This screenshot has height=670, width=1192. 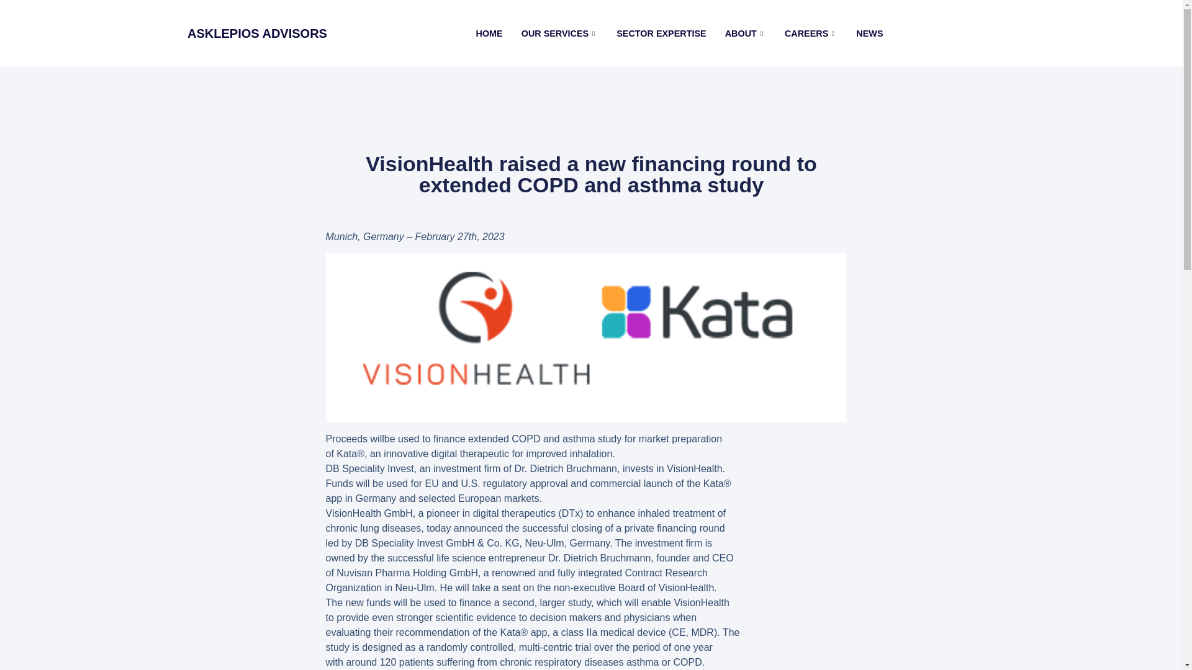 What do you see at coordinates (661, 33) in the screenshot?
I see `SECTOR EXPERTISE` at bounding box center [661, 33].